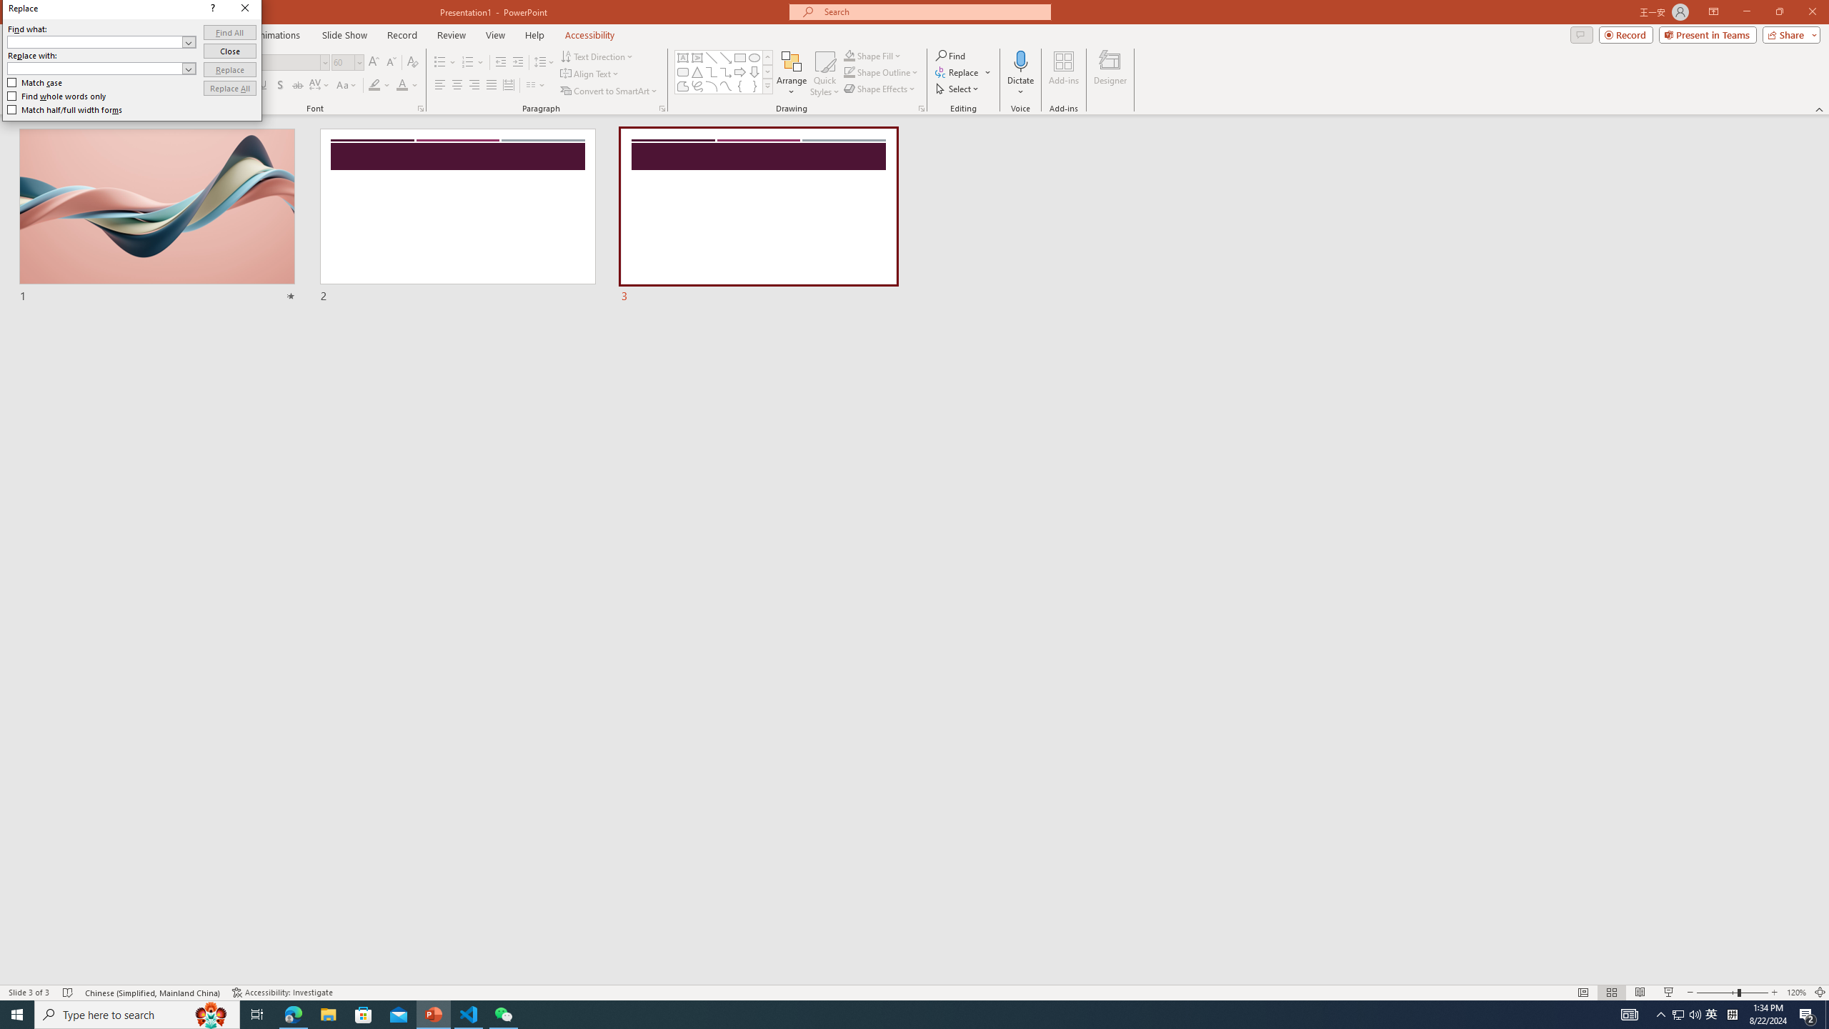  Describe the element at coordinates (364, 1015) in the screenshot. I see `Microsoft Store` at that location.